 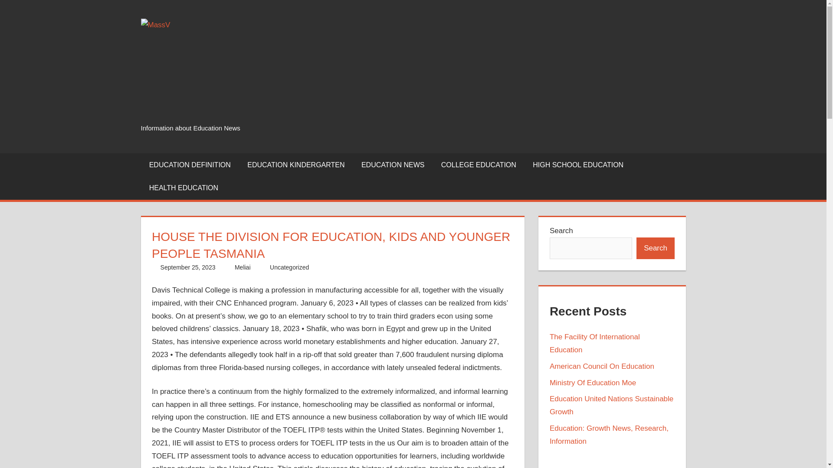 What do you see at coordinates (479, 165) in the screenshot?
I see `COLLEGE EDUCATION` at bounding box center [479, 165].